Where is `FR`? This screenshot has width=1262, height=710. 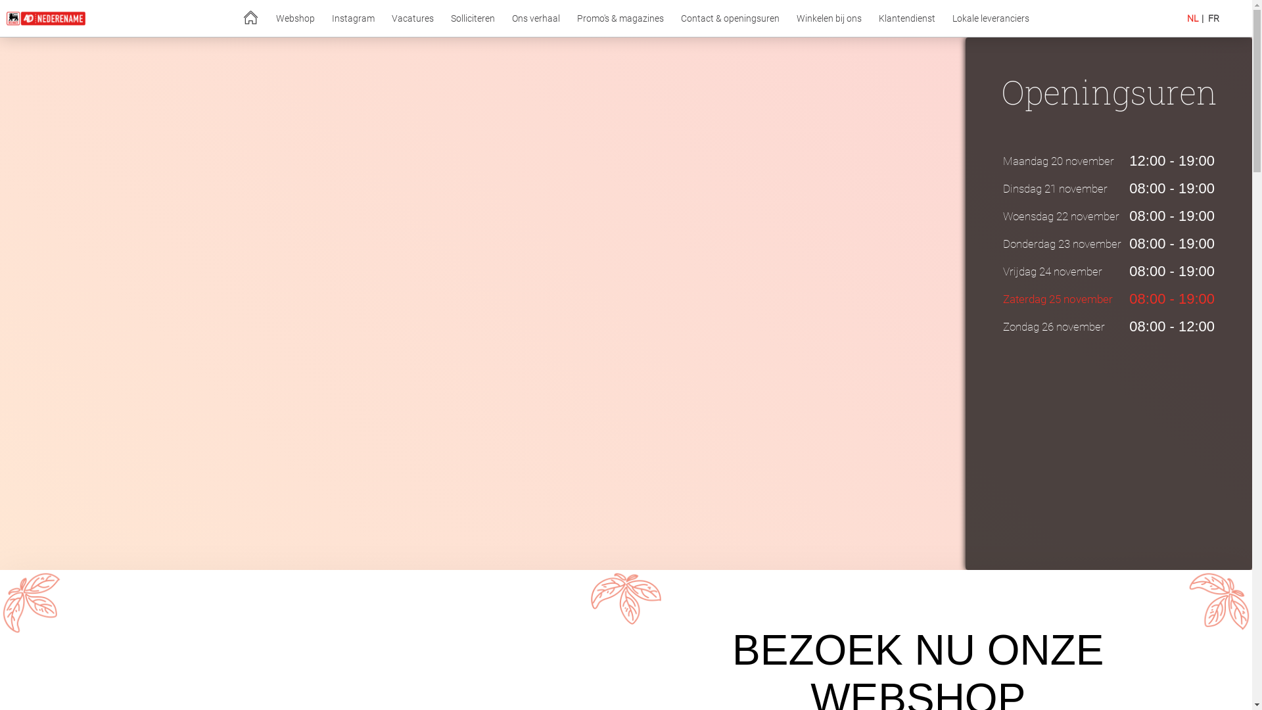
FR is located at coordinates (1213, 18).